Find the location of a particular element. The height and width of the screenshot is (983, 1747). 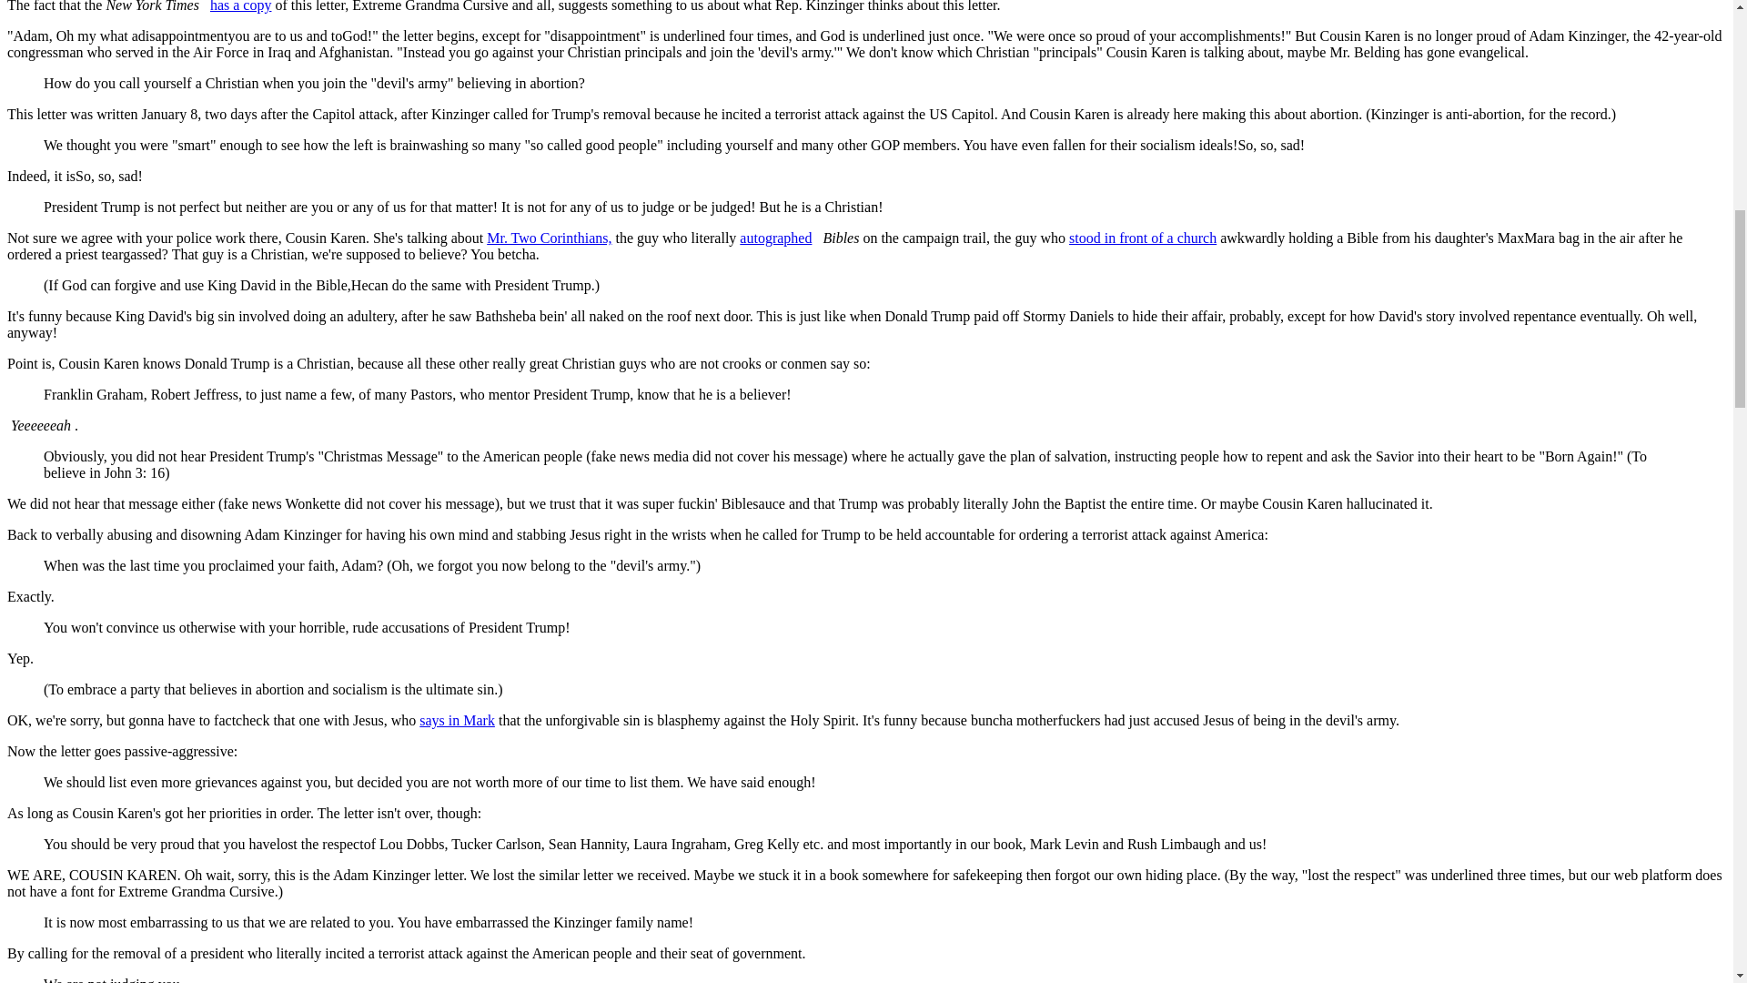

has a copy is located at coordinates (240, 6).